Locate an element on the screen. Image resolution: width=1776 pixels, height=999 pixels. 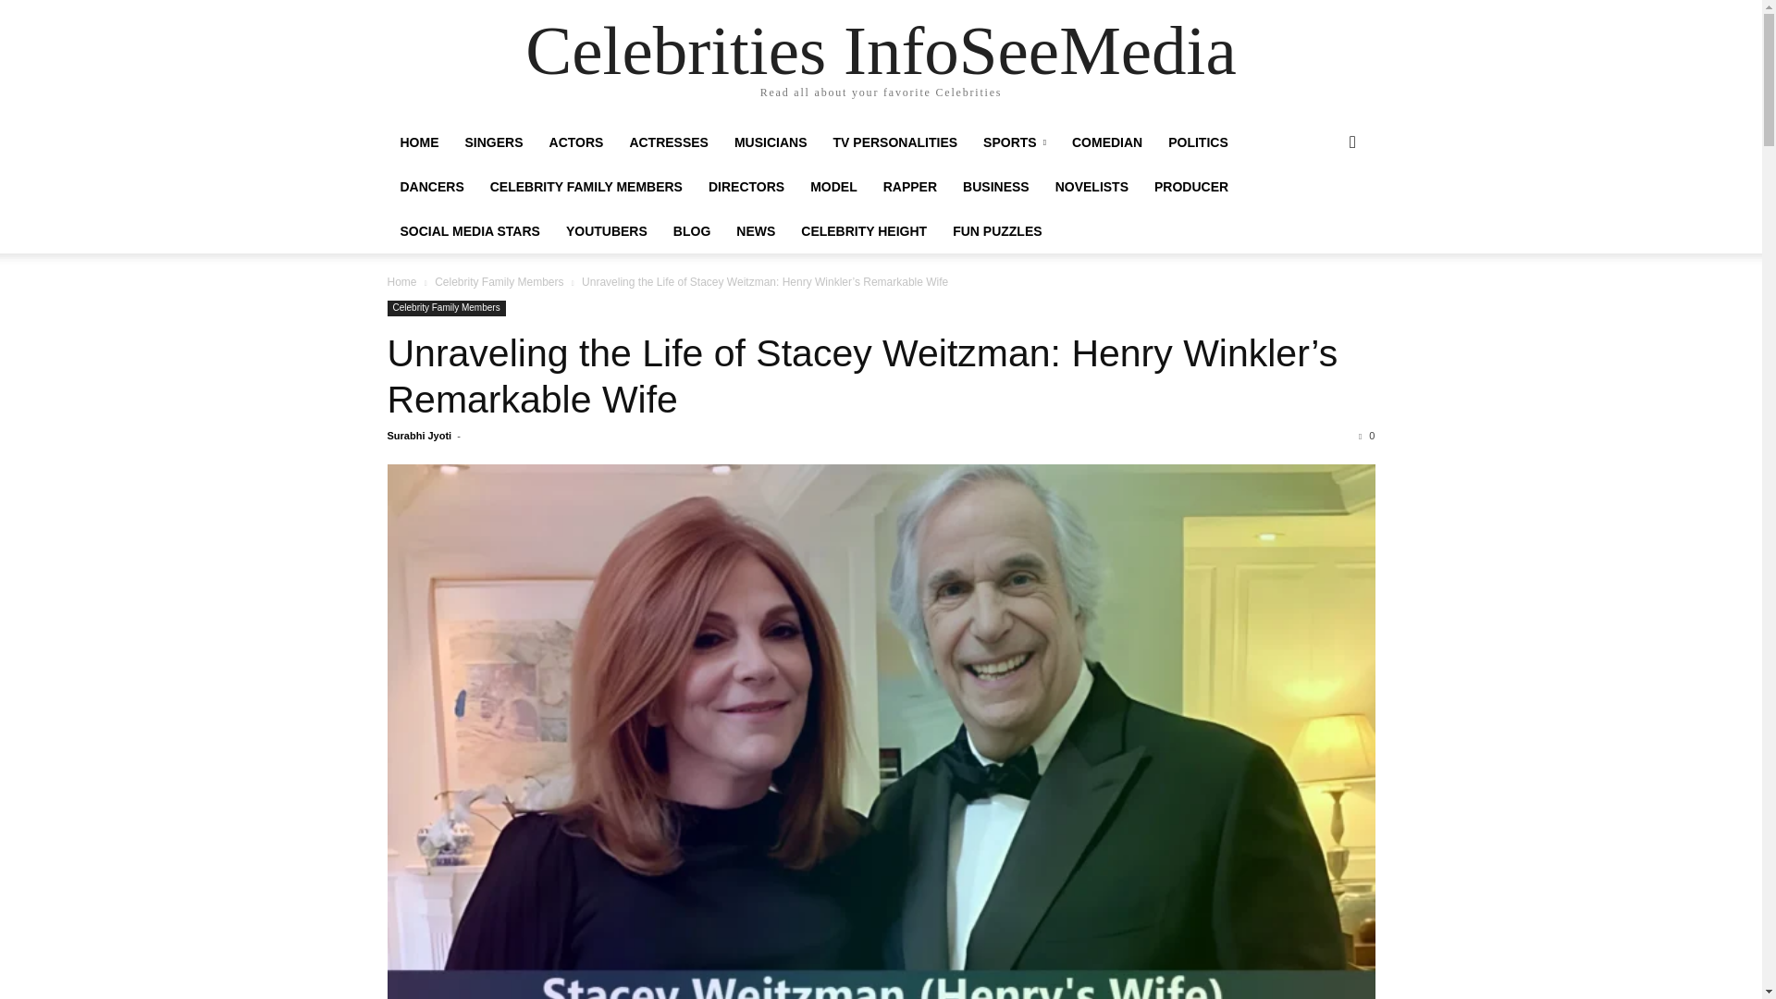
ACTORS is located at coordinates (575, 142).